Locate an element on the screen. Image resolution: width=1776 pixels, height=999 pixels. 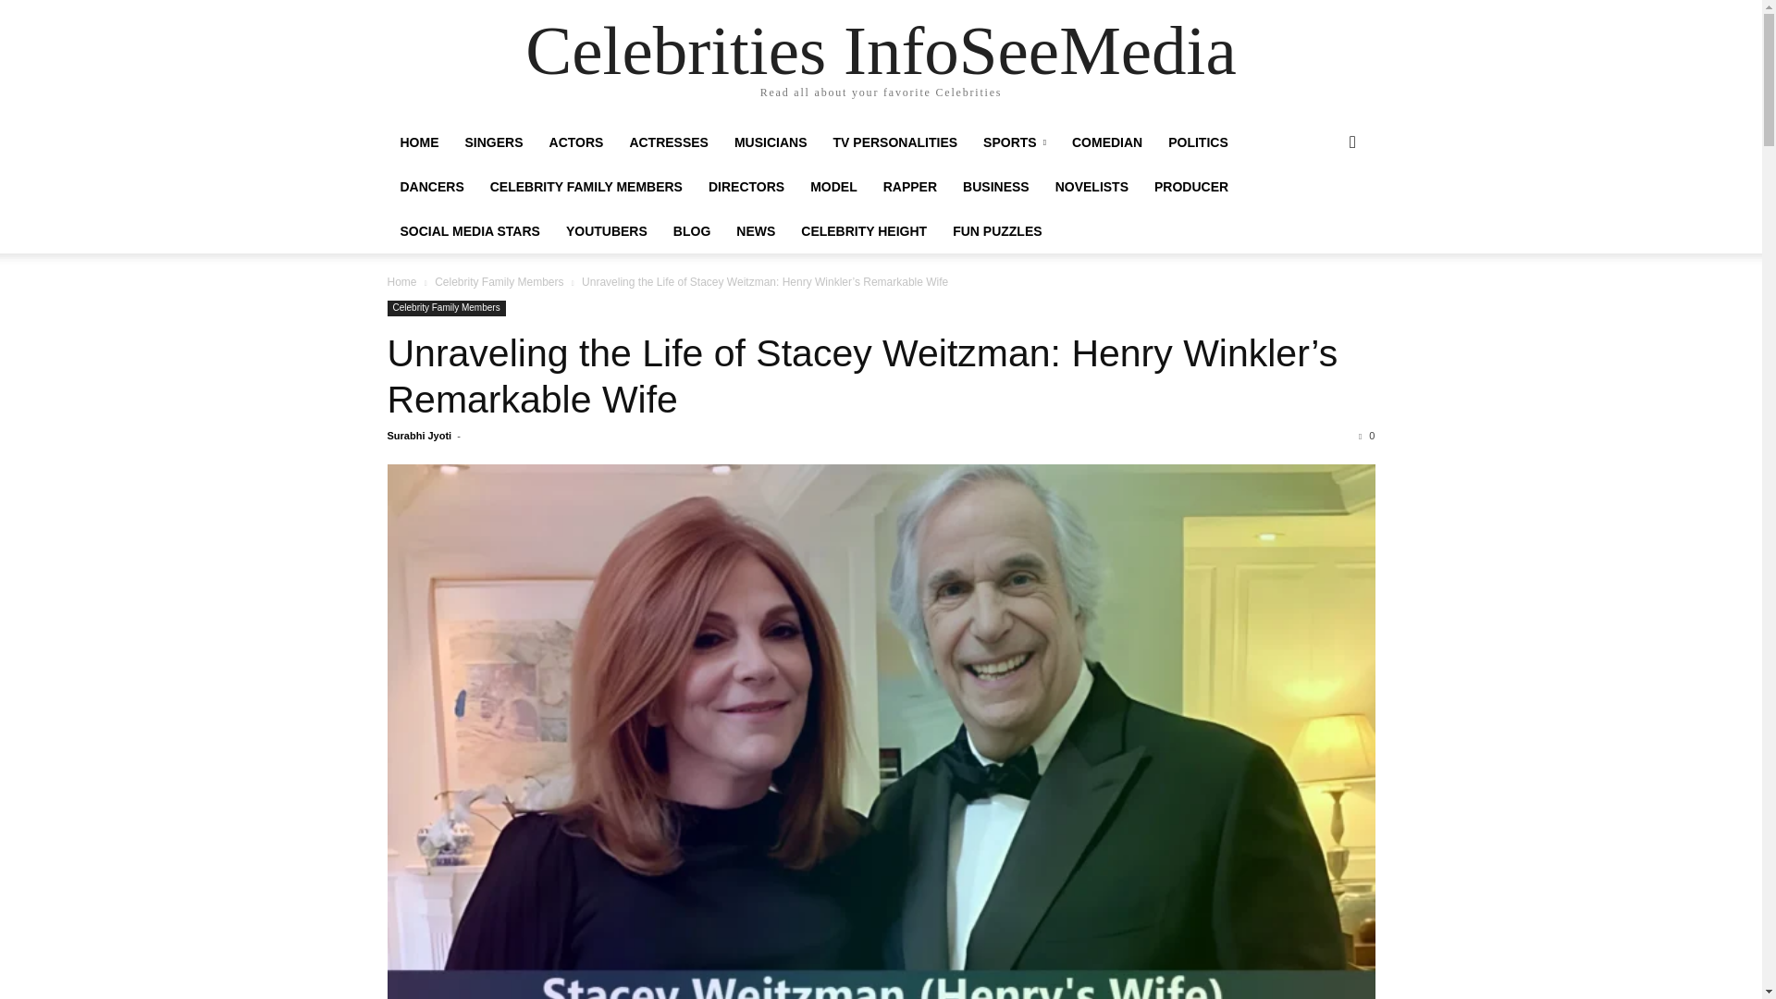
ACTORS is located at coordinates (575, 142).